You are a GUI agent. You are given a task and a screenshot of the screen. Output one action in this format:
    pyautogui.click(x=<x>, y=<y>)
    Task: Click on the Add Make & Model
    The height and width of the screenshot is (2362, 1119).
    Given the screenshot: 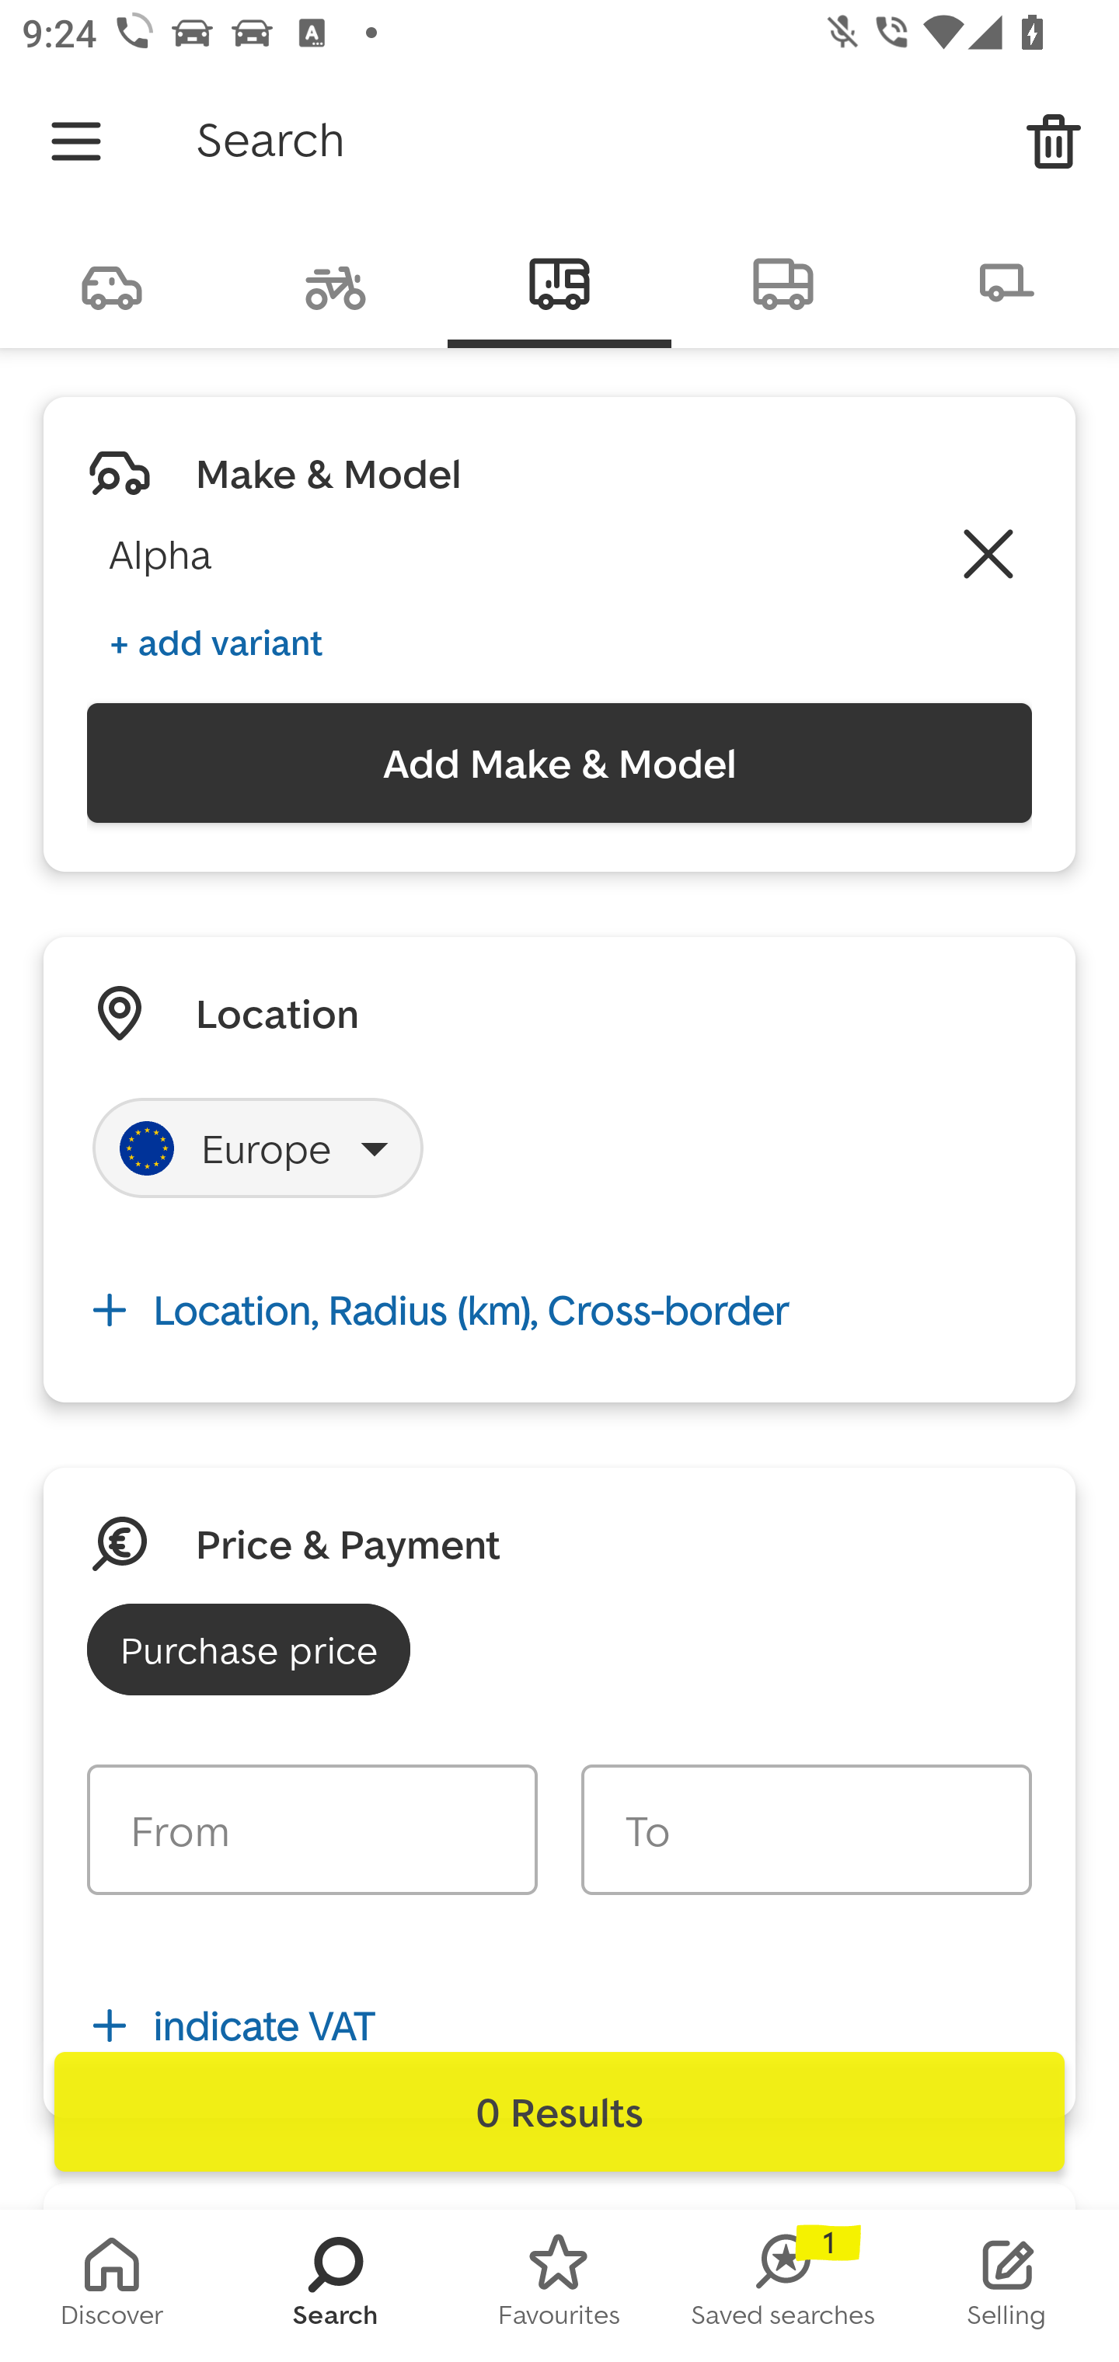 What is the action you would take?
    pyautogui.click(x=559, y=763)
    